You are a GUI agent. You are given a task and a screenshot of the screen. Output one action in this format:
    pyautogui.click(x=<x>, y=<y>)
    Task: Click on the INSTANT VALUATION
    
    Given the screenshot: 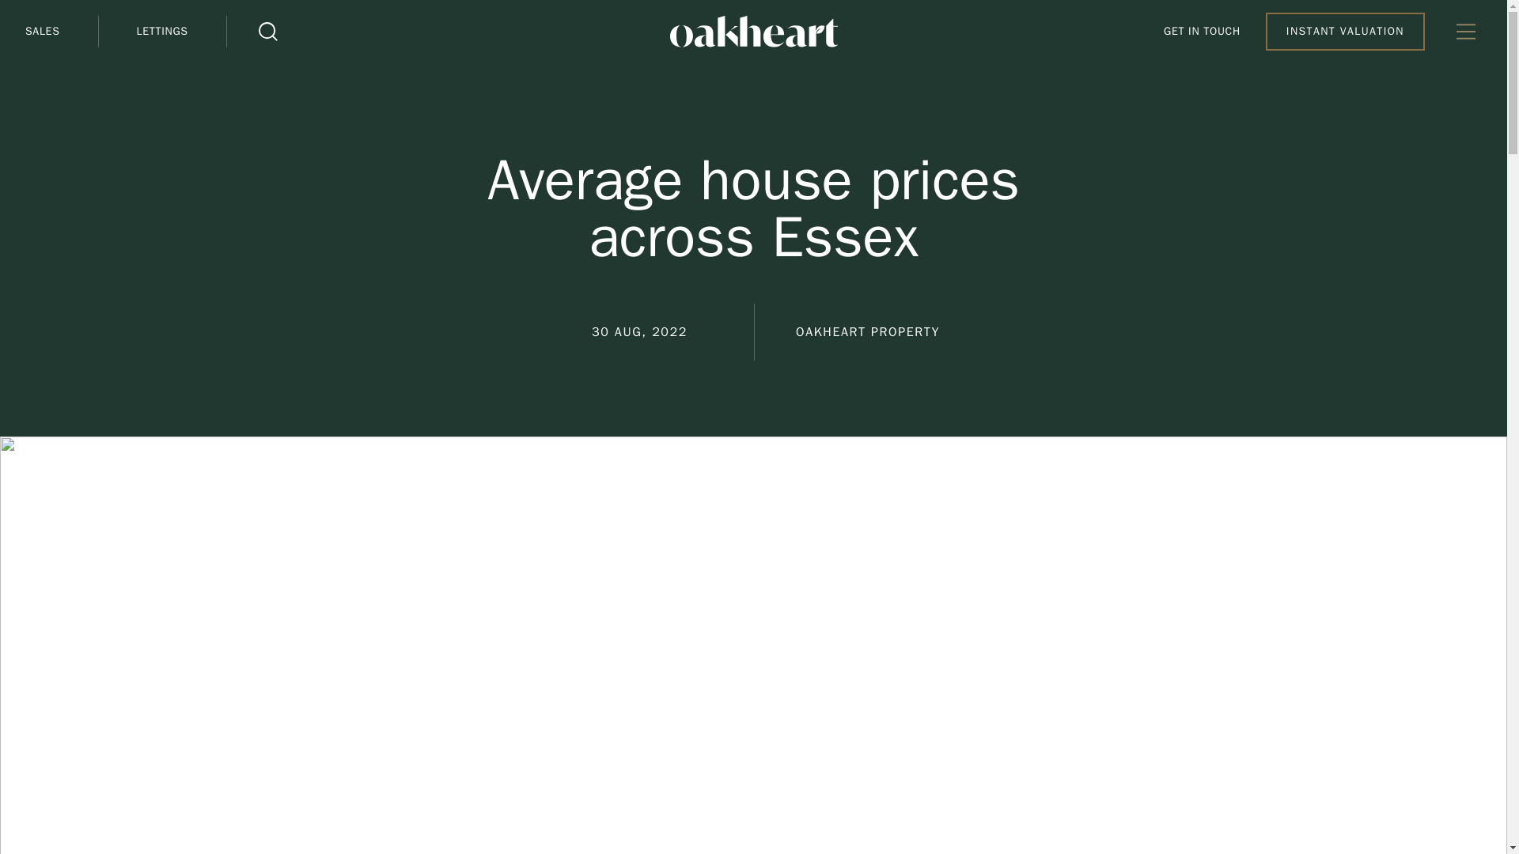 What is the action you would take?
    pyautogui.click(x=1345, y=32)
    